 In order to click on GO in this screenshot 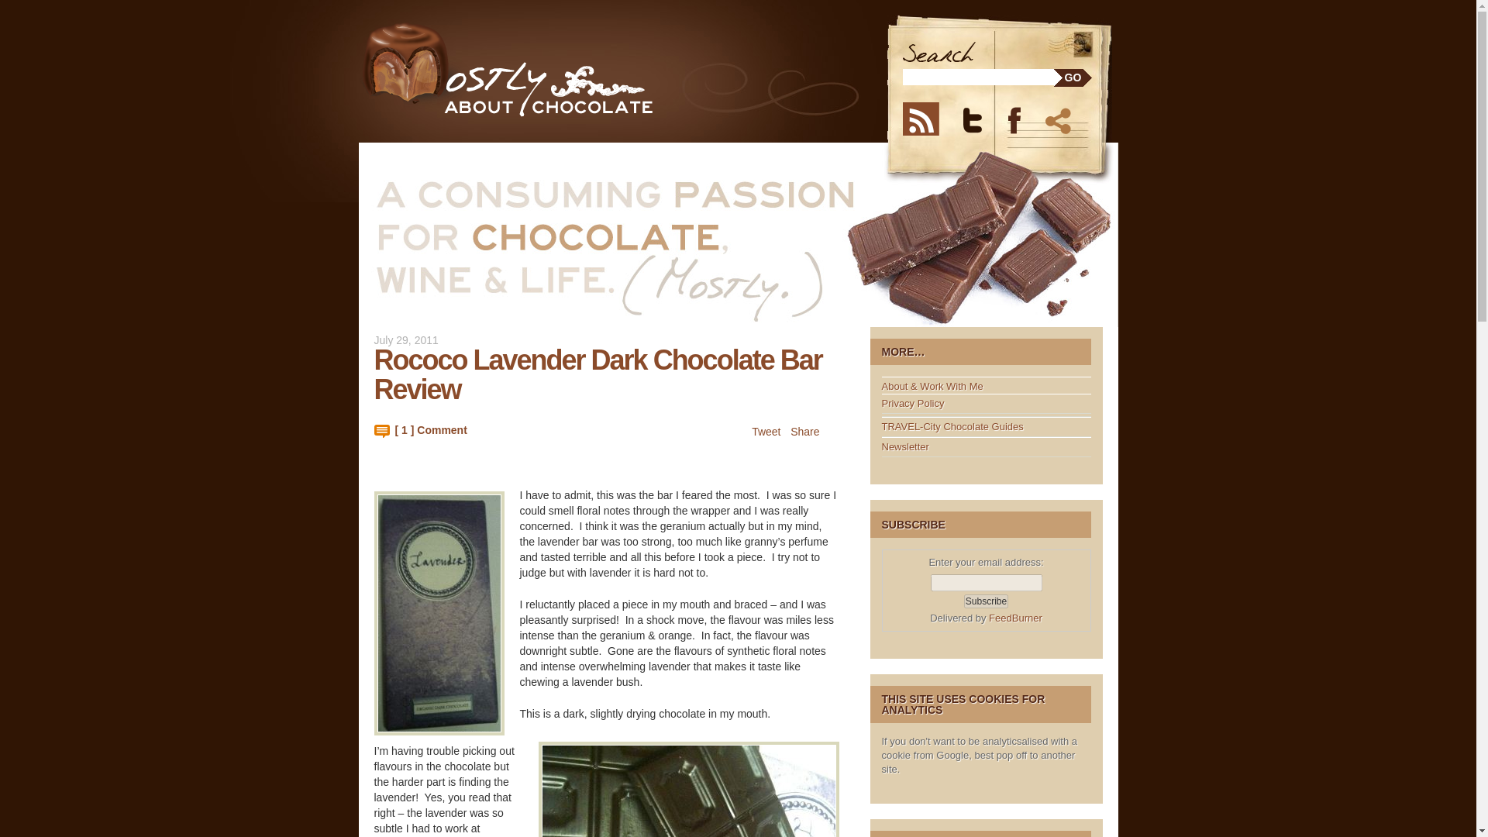, I will do `click(1073, 77)`.